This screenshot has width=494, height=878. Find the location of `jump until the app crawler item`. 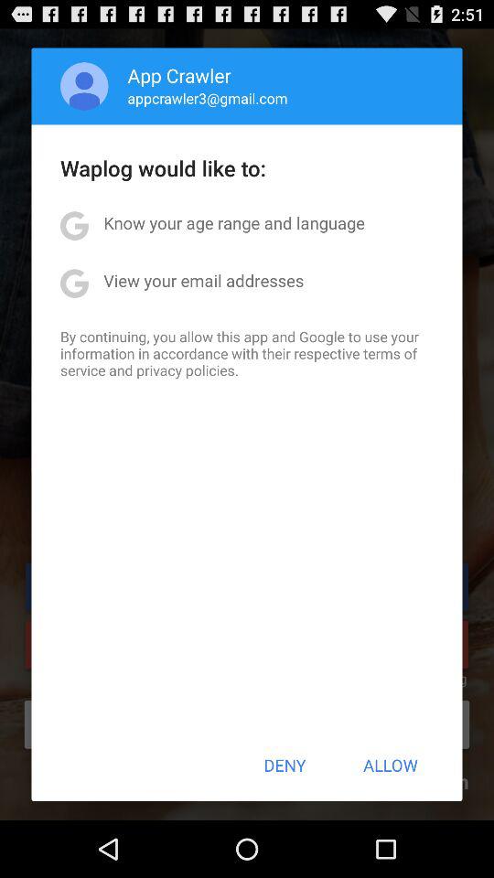

jump until the app crawler item is located at coordinates (179, 75).